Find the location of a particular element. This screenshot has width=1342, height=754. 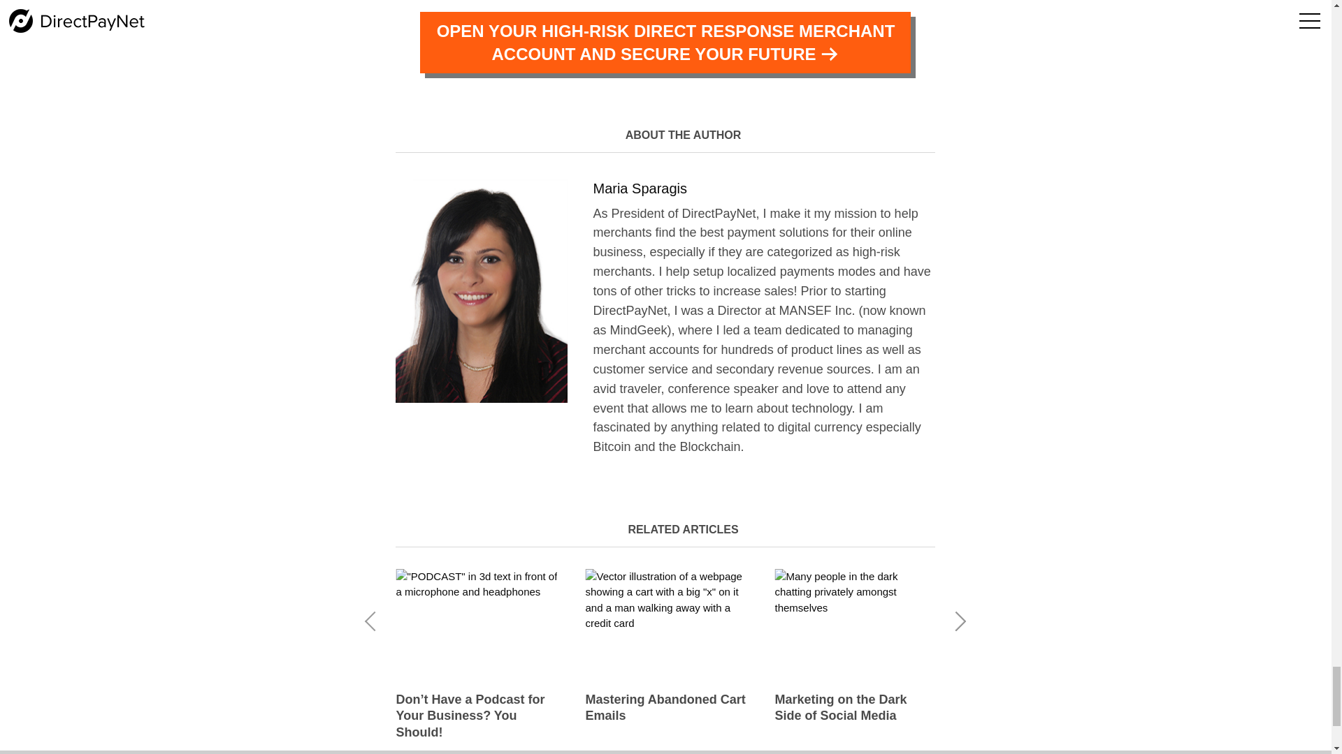

Posts by Maria Sparagis is located at coordinates (640, 188).